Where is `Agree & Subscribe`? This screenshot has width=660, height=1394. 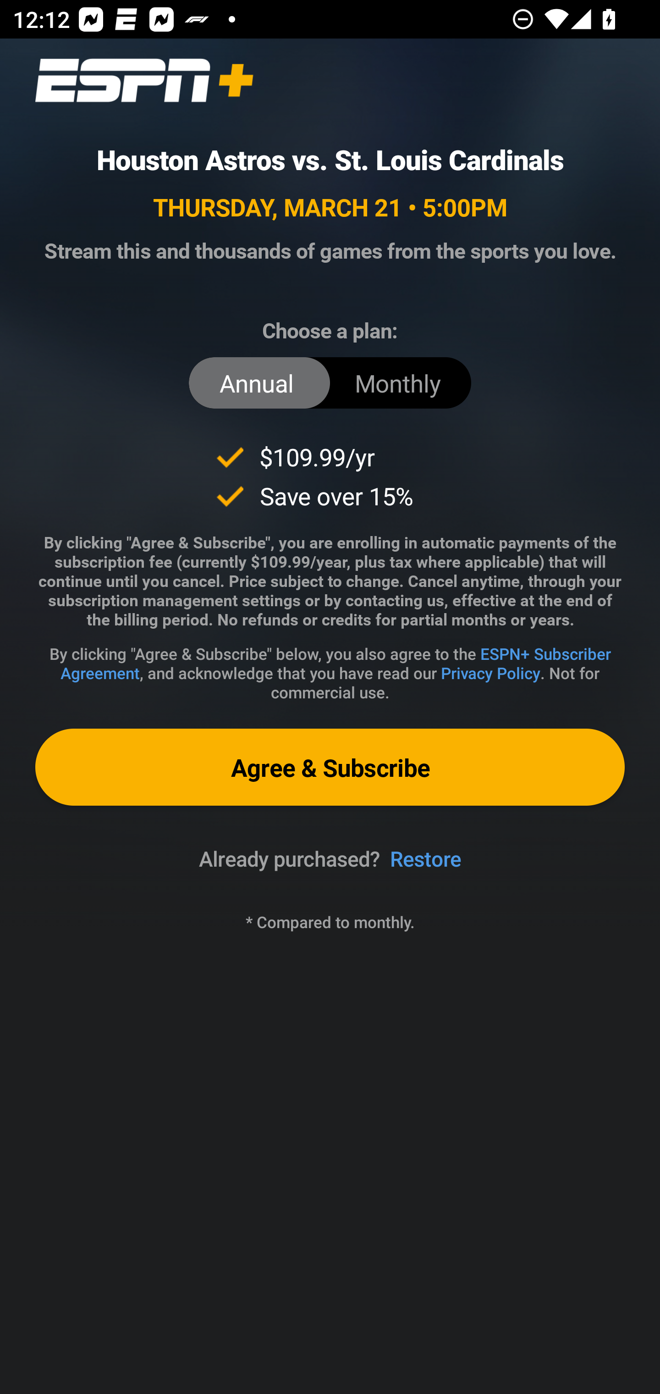 Agree & Subscribe is located at coordinates (330, 767).